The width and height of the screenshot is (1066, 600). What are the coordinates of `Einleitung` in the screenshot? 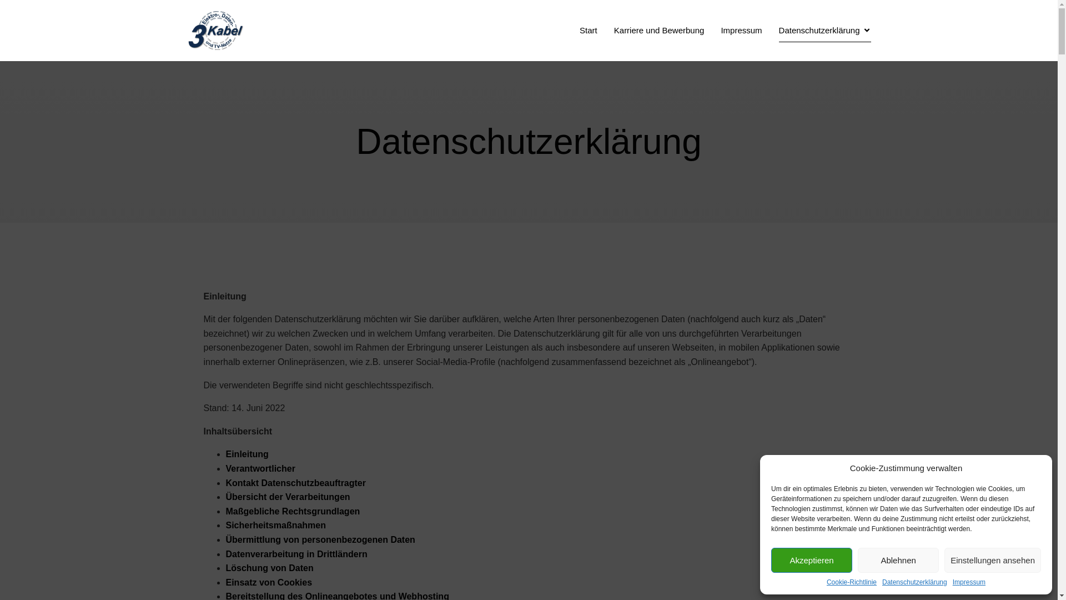 It's located at (247, 454).